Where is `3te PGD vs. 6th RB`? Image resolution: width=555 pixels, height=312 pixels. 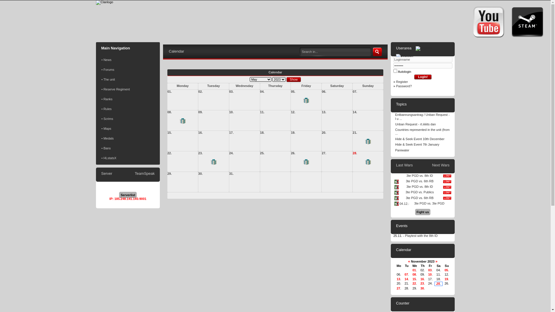
3te PGD vs. 6th RB is located at coordinates (420, 198).